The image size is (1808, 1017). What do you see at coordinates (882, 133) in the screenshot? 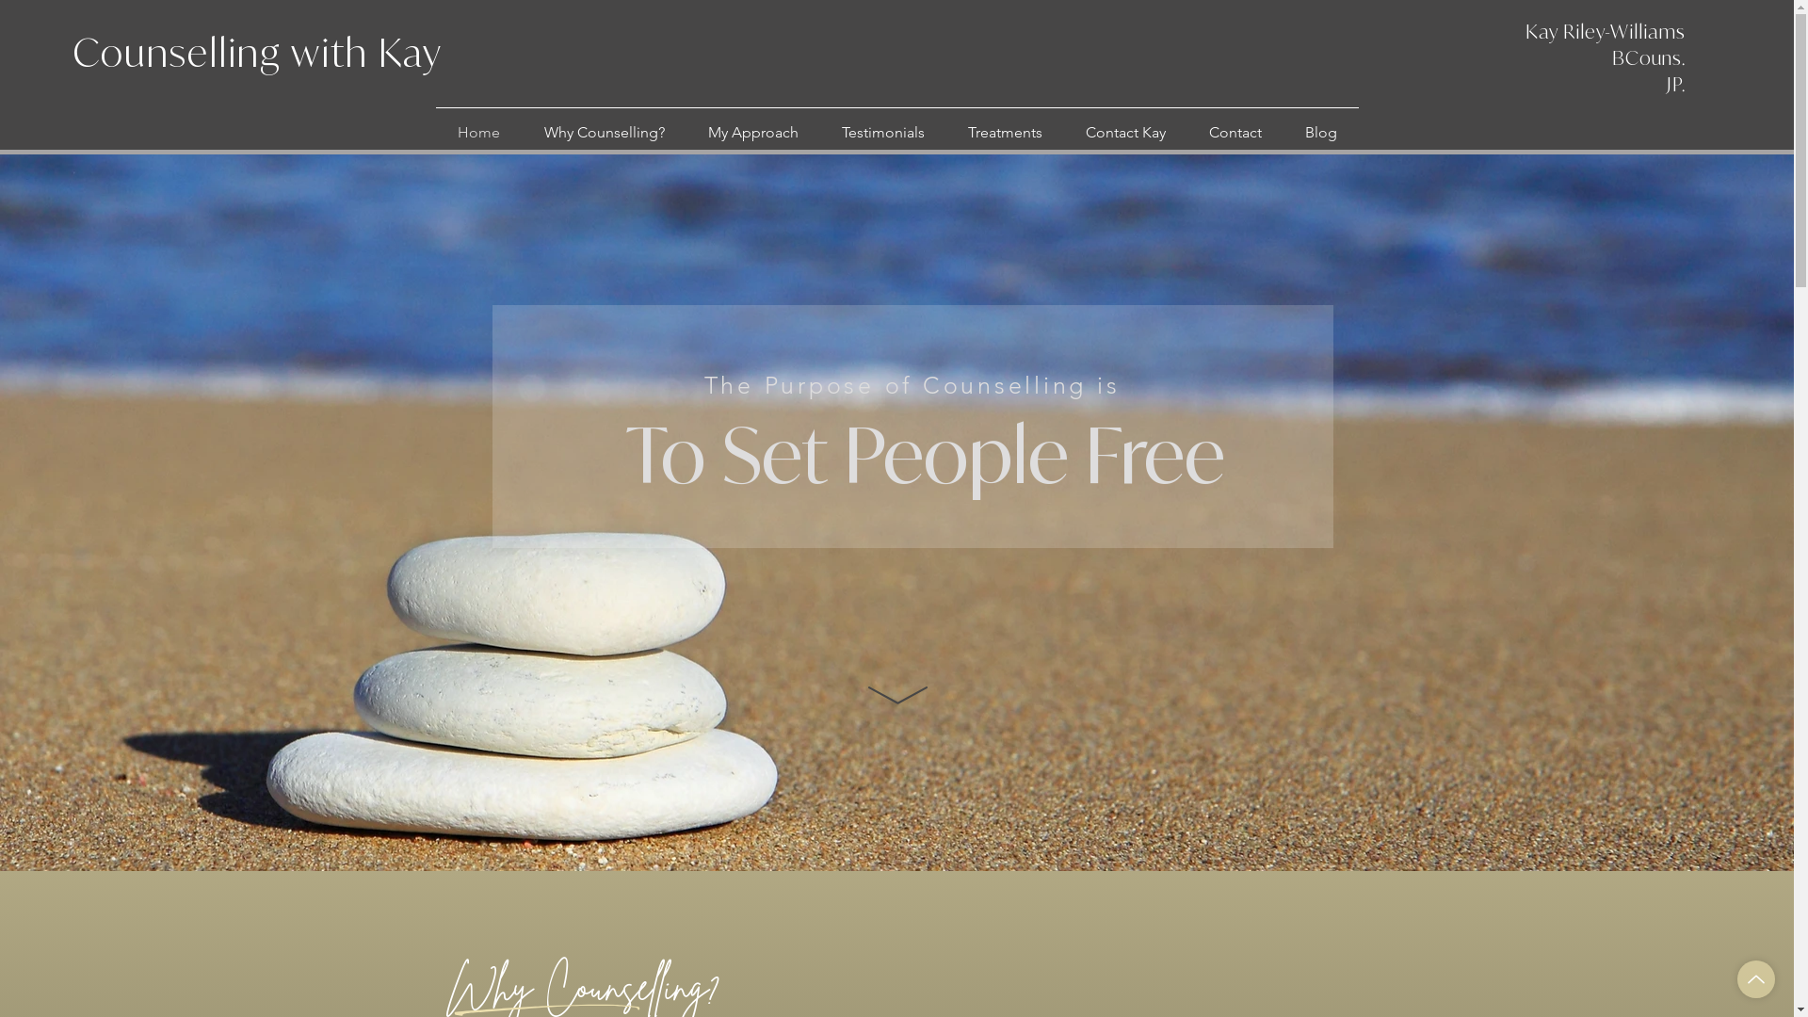
I see `Testimonials` at bounding box center [882, 133].